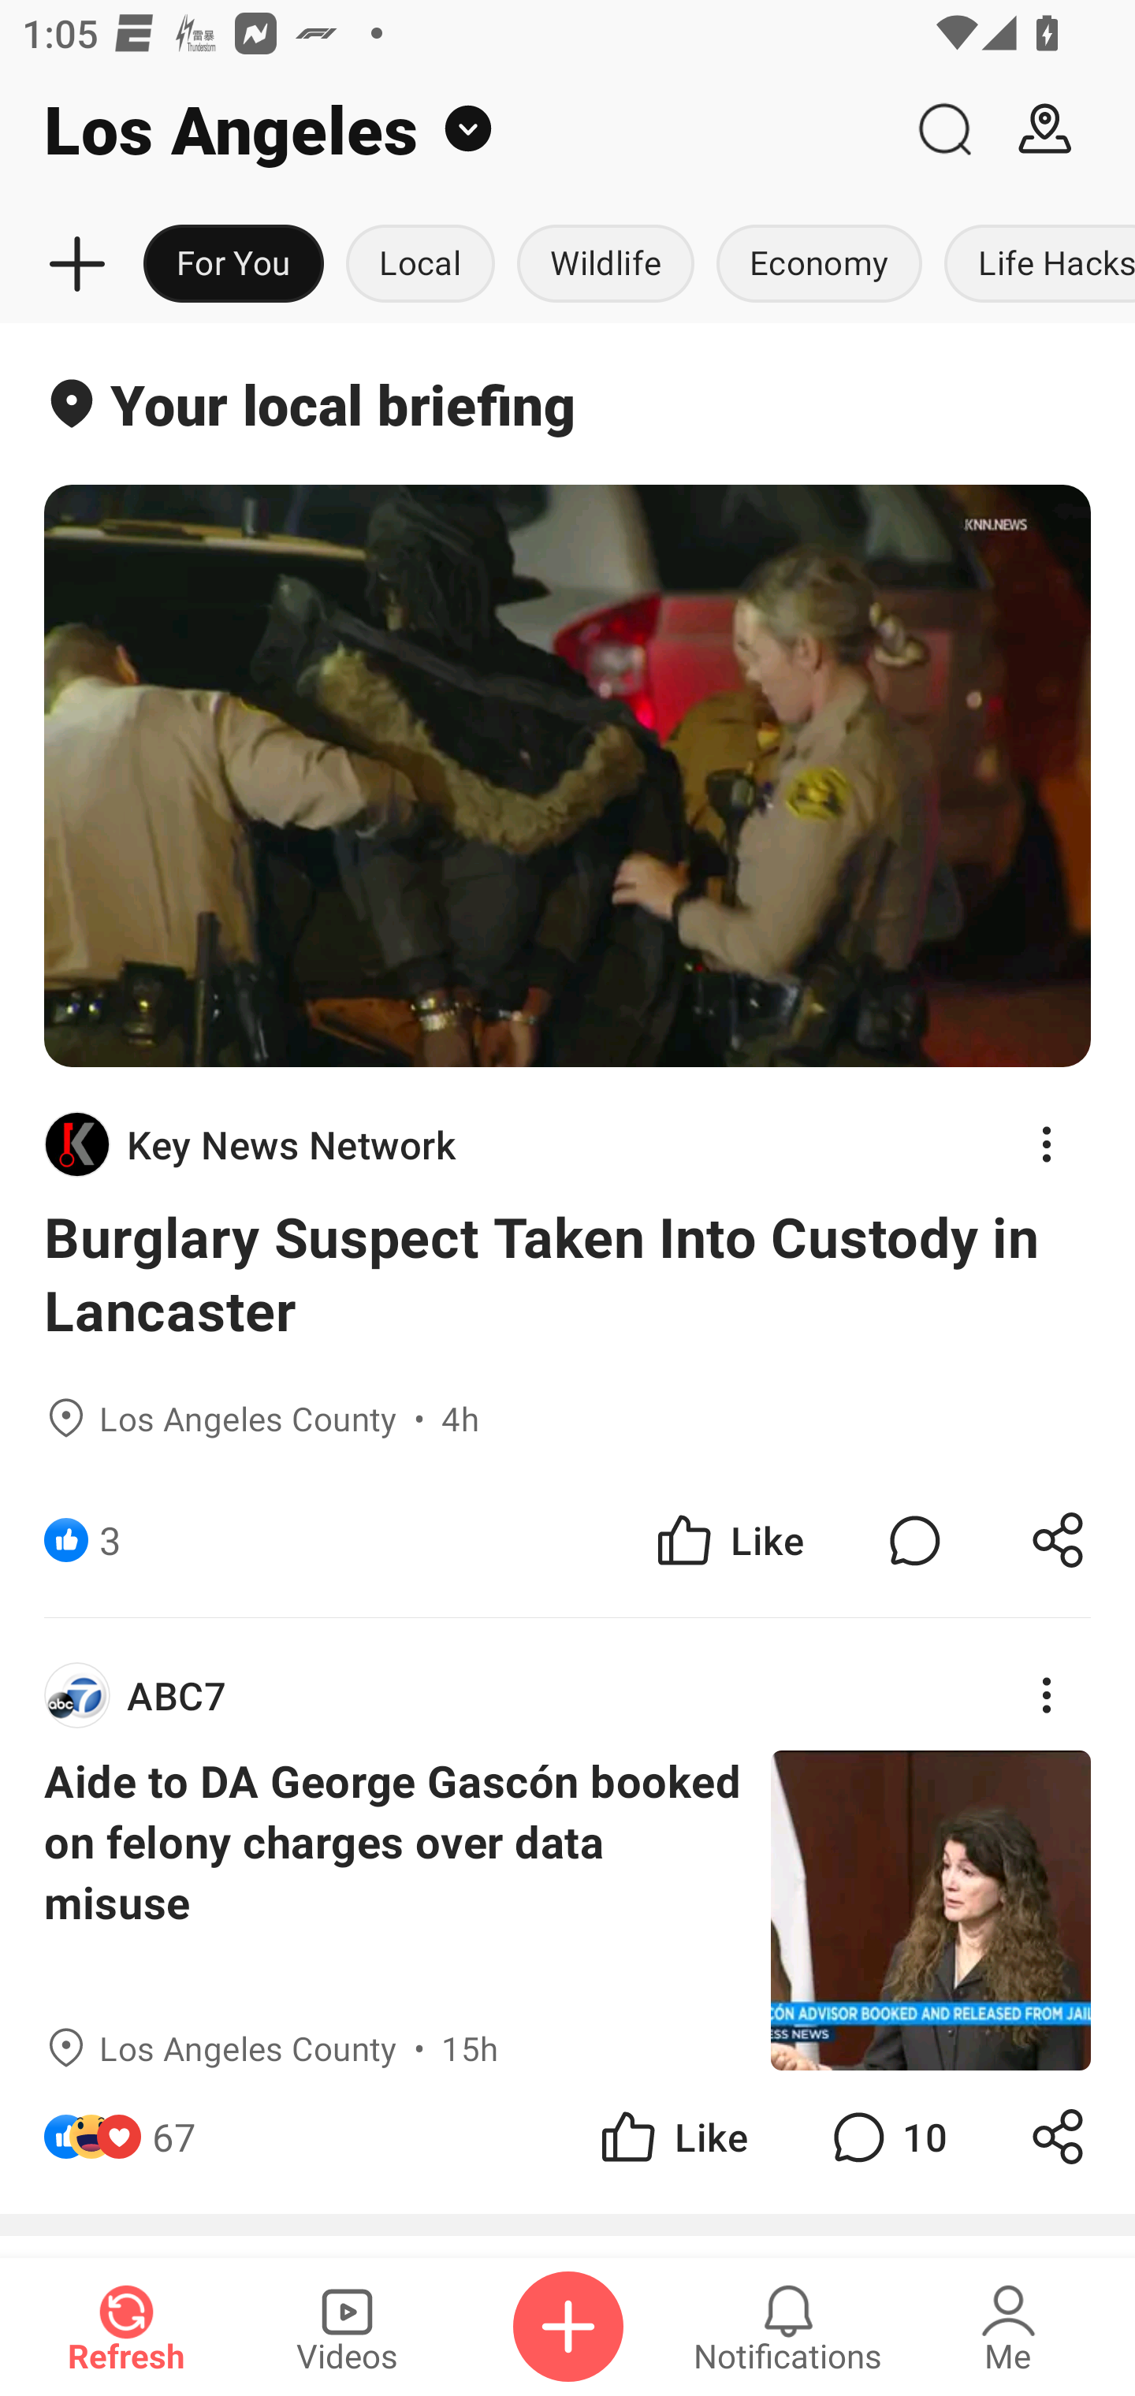 The height and width of the screenshot is (2396, 1135). I want to click on Notifications, so click(788, 2327).